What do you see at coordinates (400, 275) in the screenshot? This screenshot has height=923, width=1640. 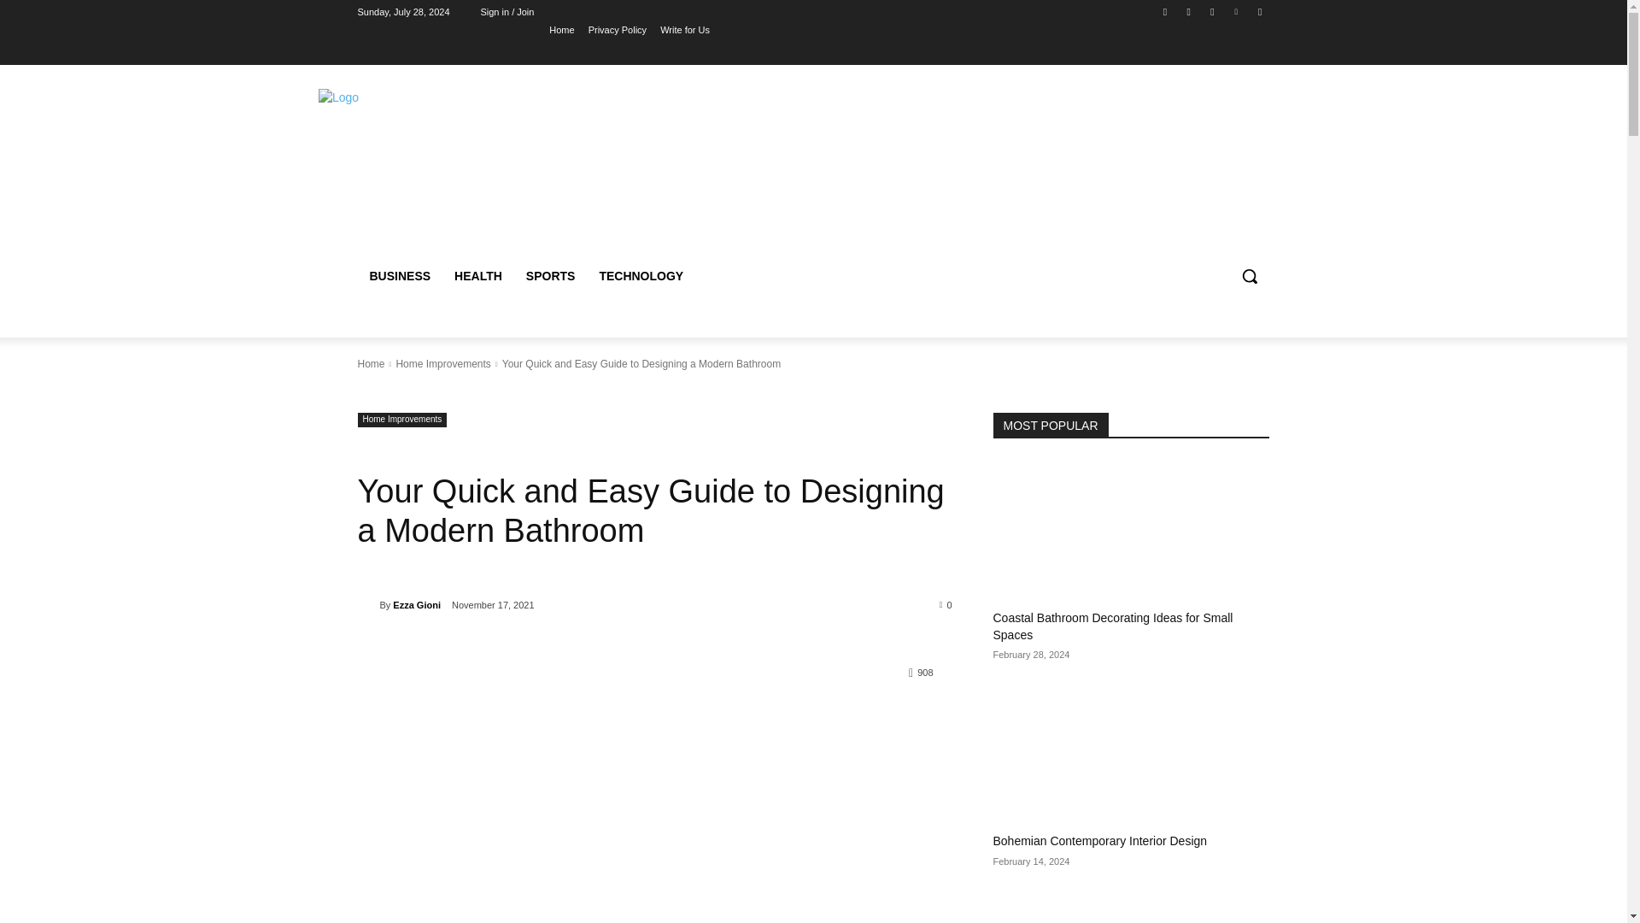 I see `BUSINESS` at bounding box center [400, 275].